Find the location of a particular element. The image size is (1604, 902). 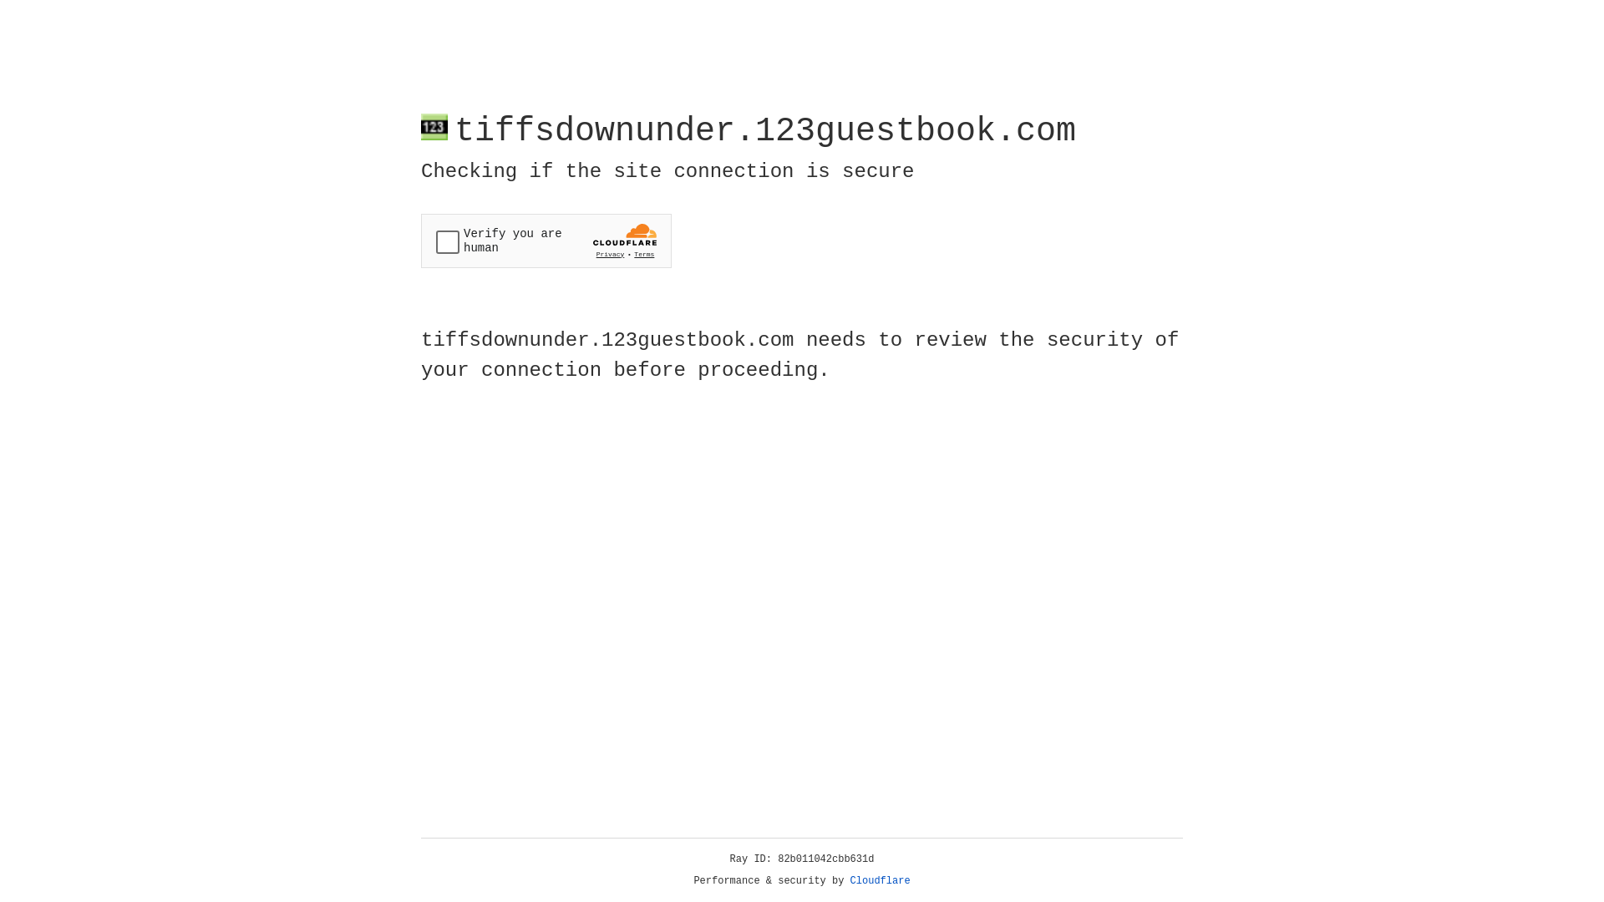

Cloudflare is located at coordinates (881, 881).